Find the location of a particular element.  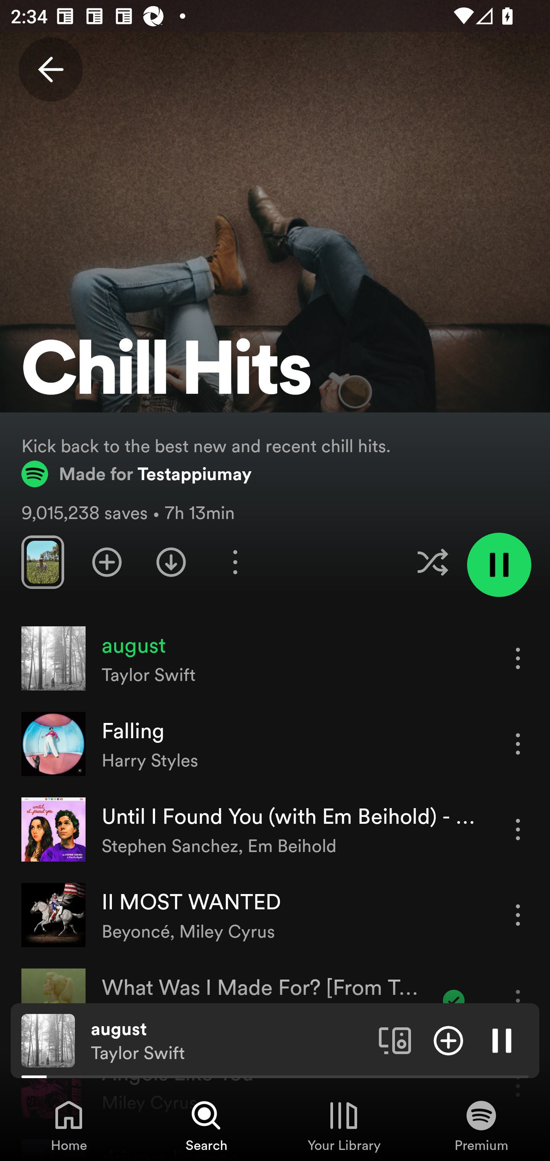

Pause playlist is located at coordinates (499, 564).